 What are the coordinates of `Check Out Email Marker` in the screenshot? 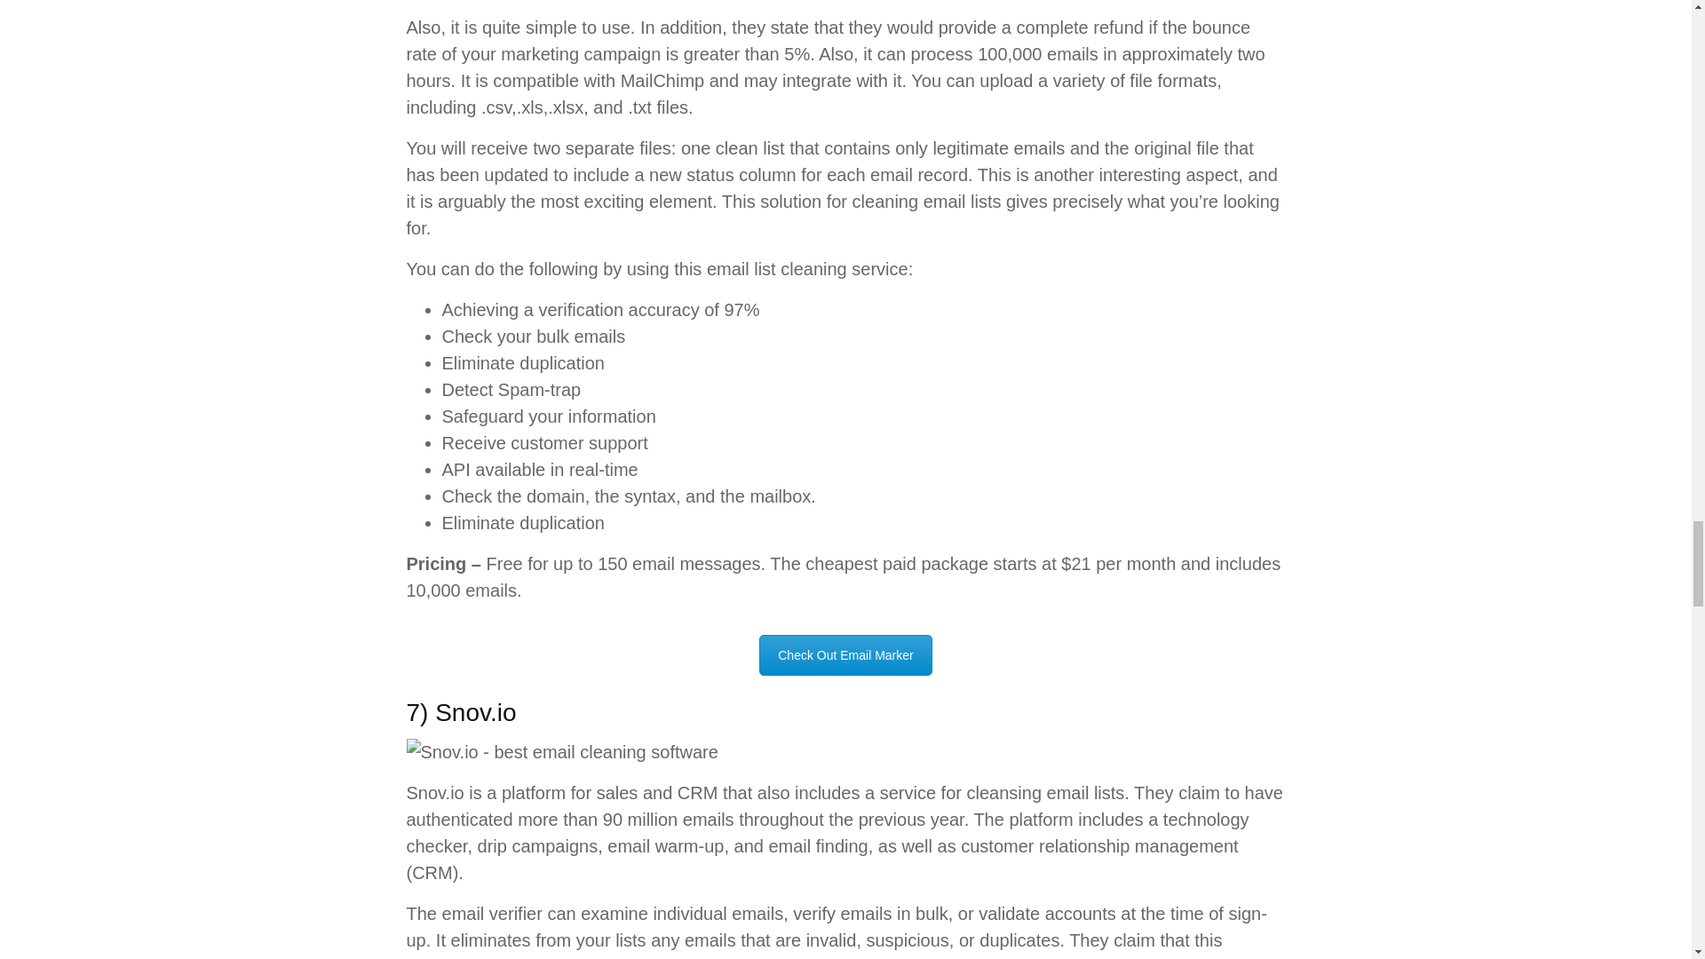 It's located at (845, 655).